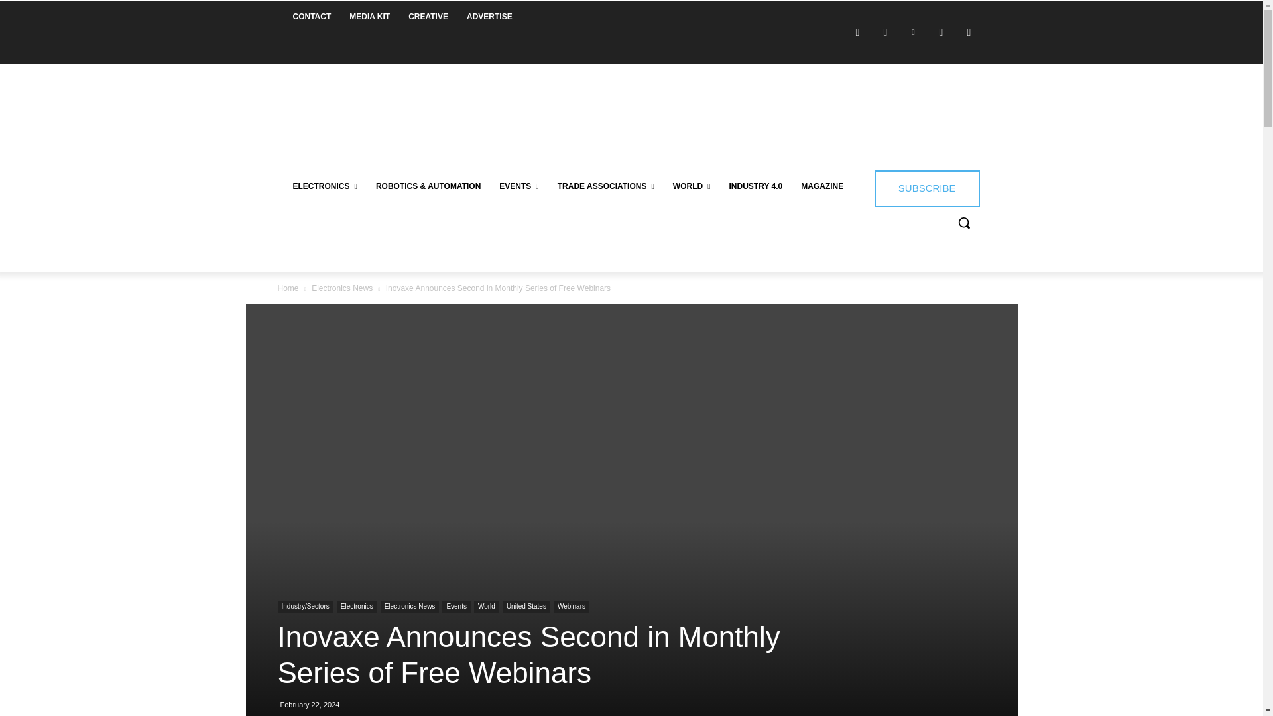  What do you see at coordinates (858, 32) in the screenshot?
I see `Facebook` at bounding box center [858, 32].